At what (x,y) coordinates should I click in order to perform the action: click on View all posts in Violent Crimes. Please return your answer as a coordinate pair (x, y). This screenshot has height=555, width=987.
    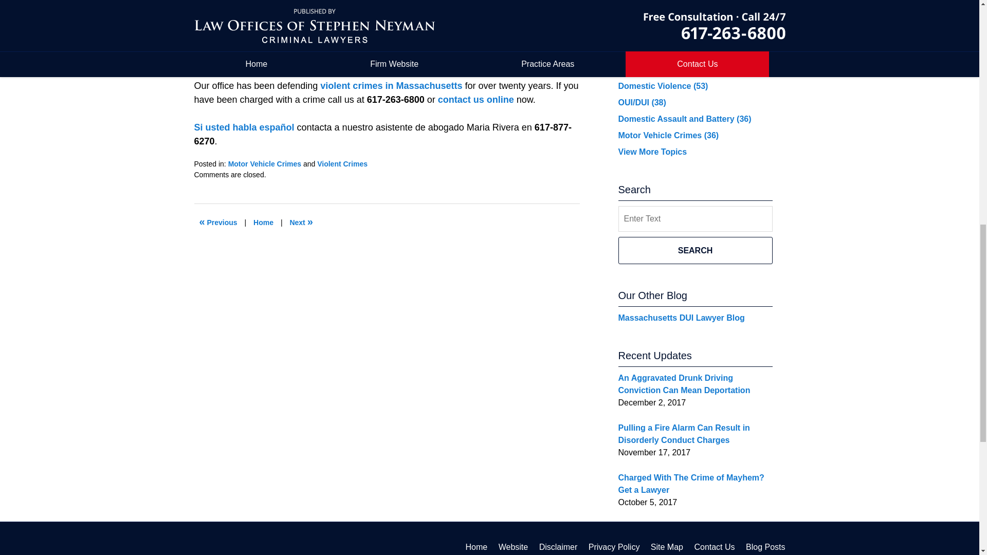
    Looking at the image, I should click on (342, 164).